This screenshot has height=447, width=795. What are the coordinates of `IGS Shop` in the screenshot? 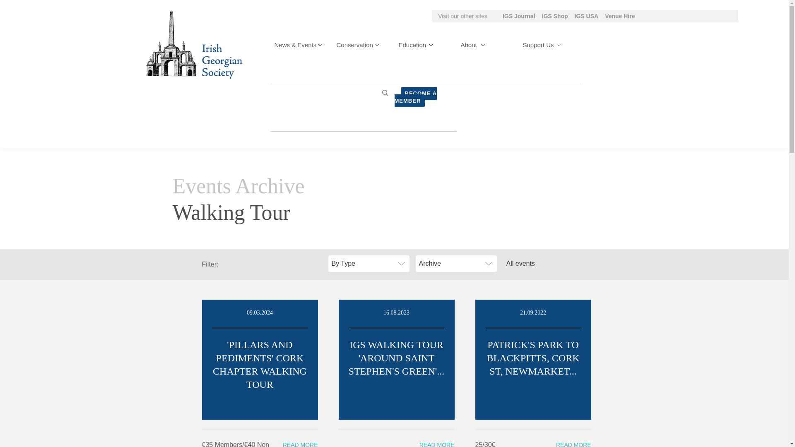 It's located at (555, 16).